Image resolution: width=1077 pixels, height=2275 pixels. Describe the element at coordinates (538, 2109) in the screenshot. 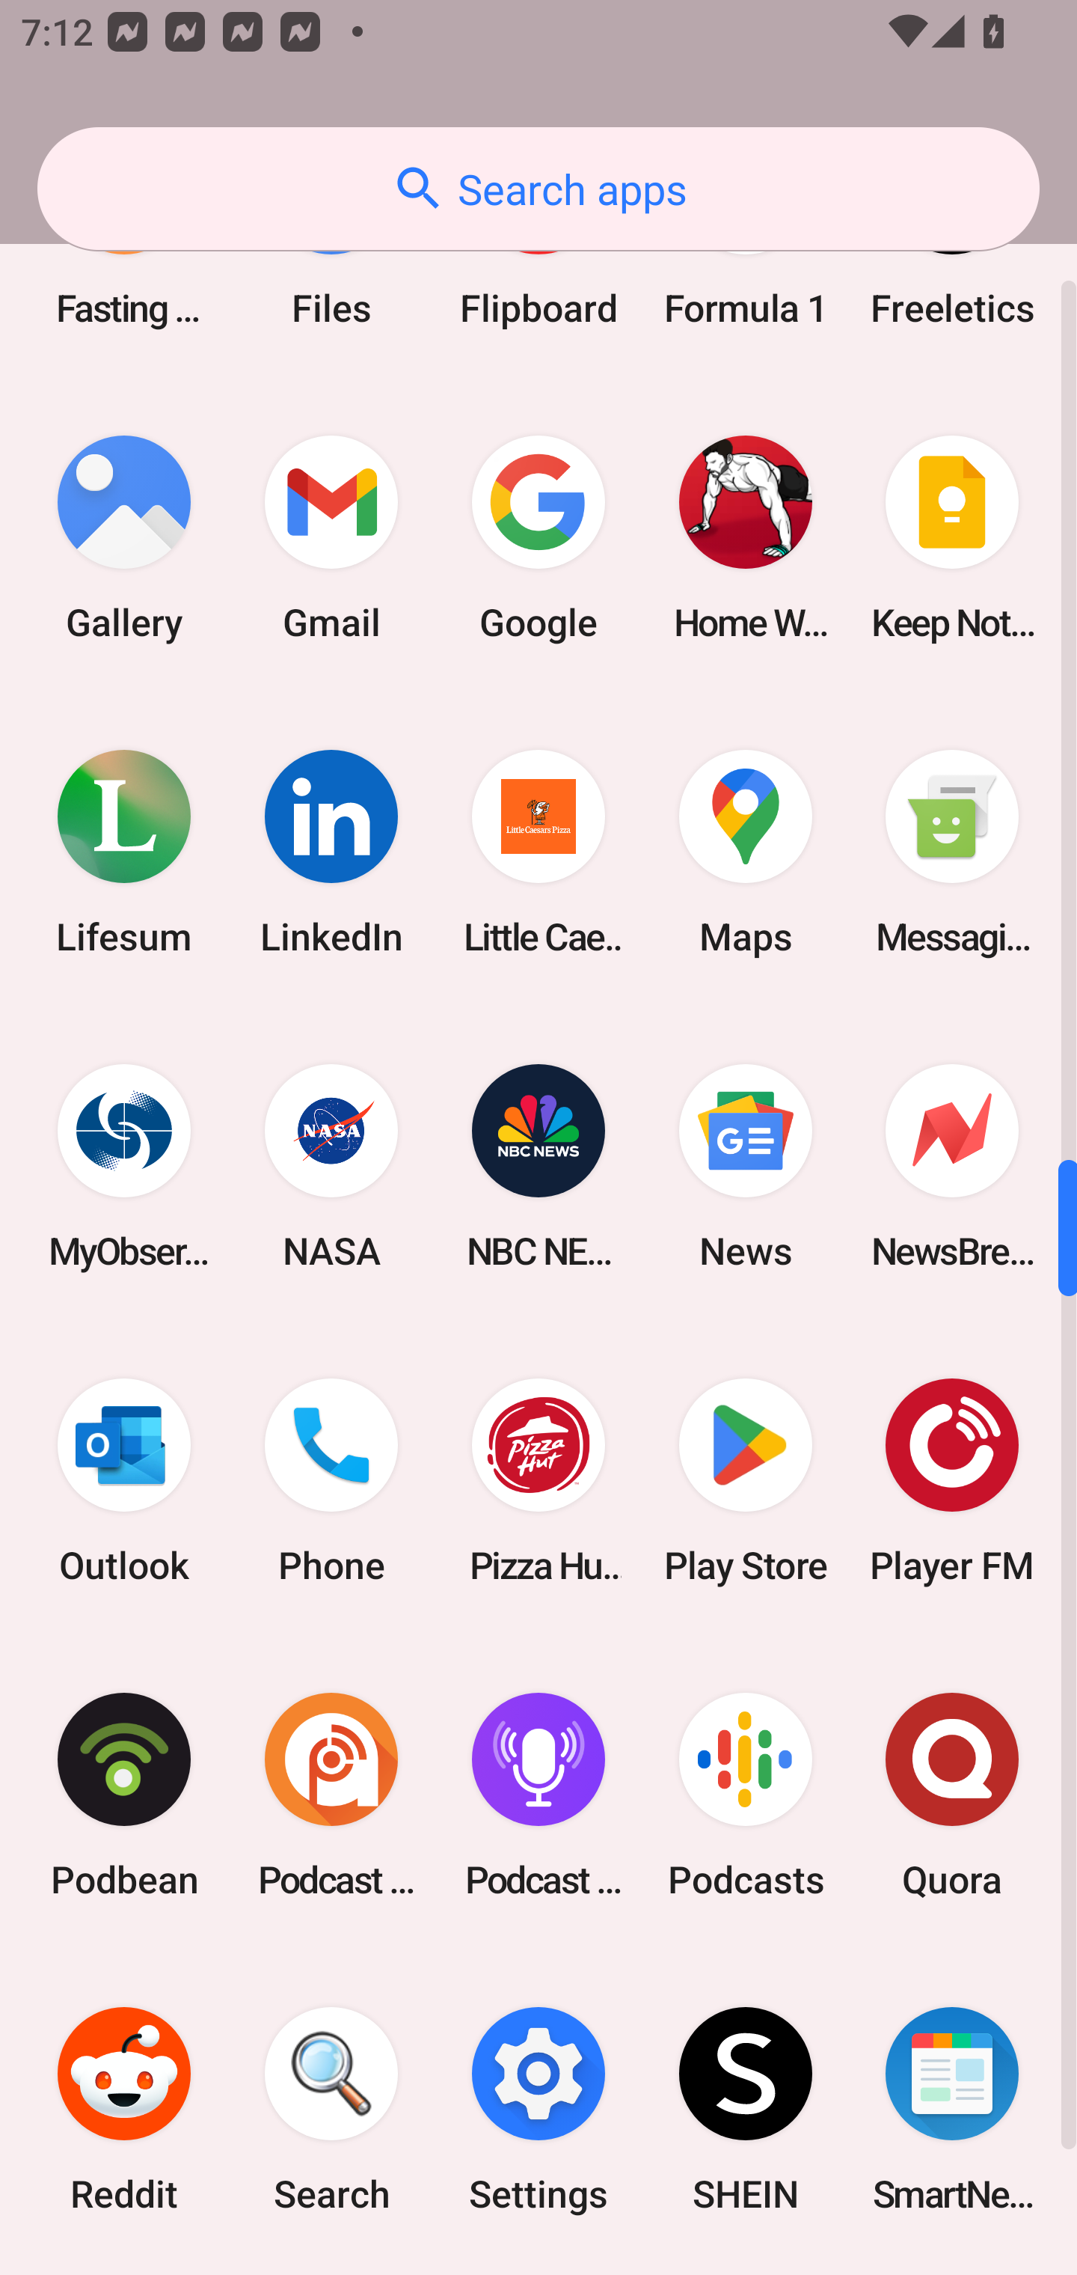

I see `Settings` at that location.